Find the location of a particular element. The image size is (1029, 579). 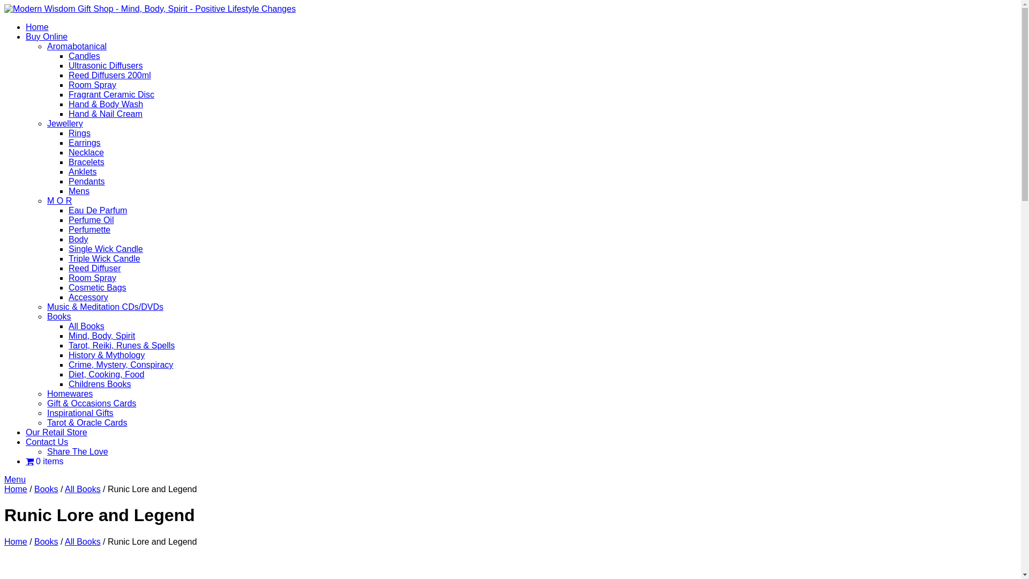

Triple Wick Candle is located at coordinates (105, 258).